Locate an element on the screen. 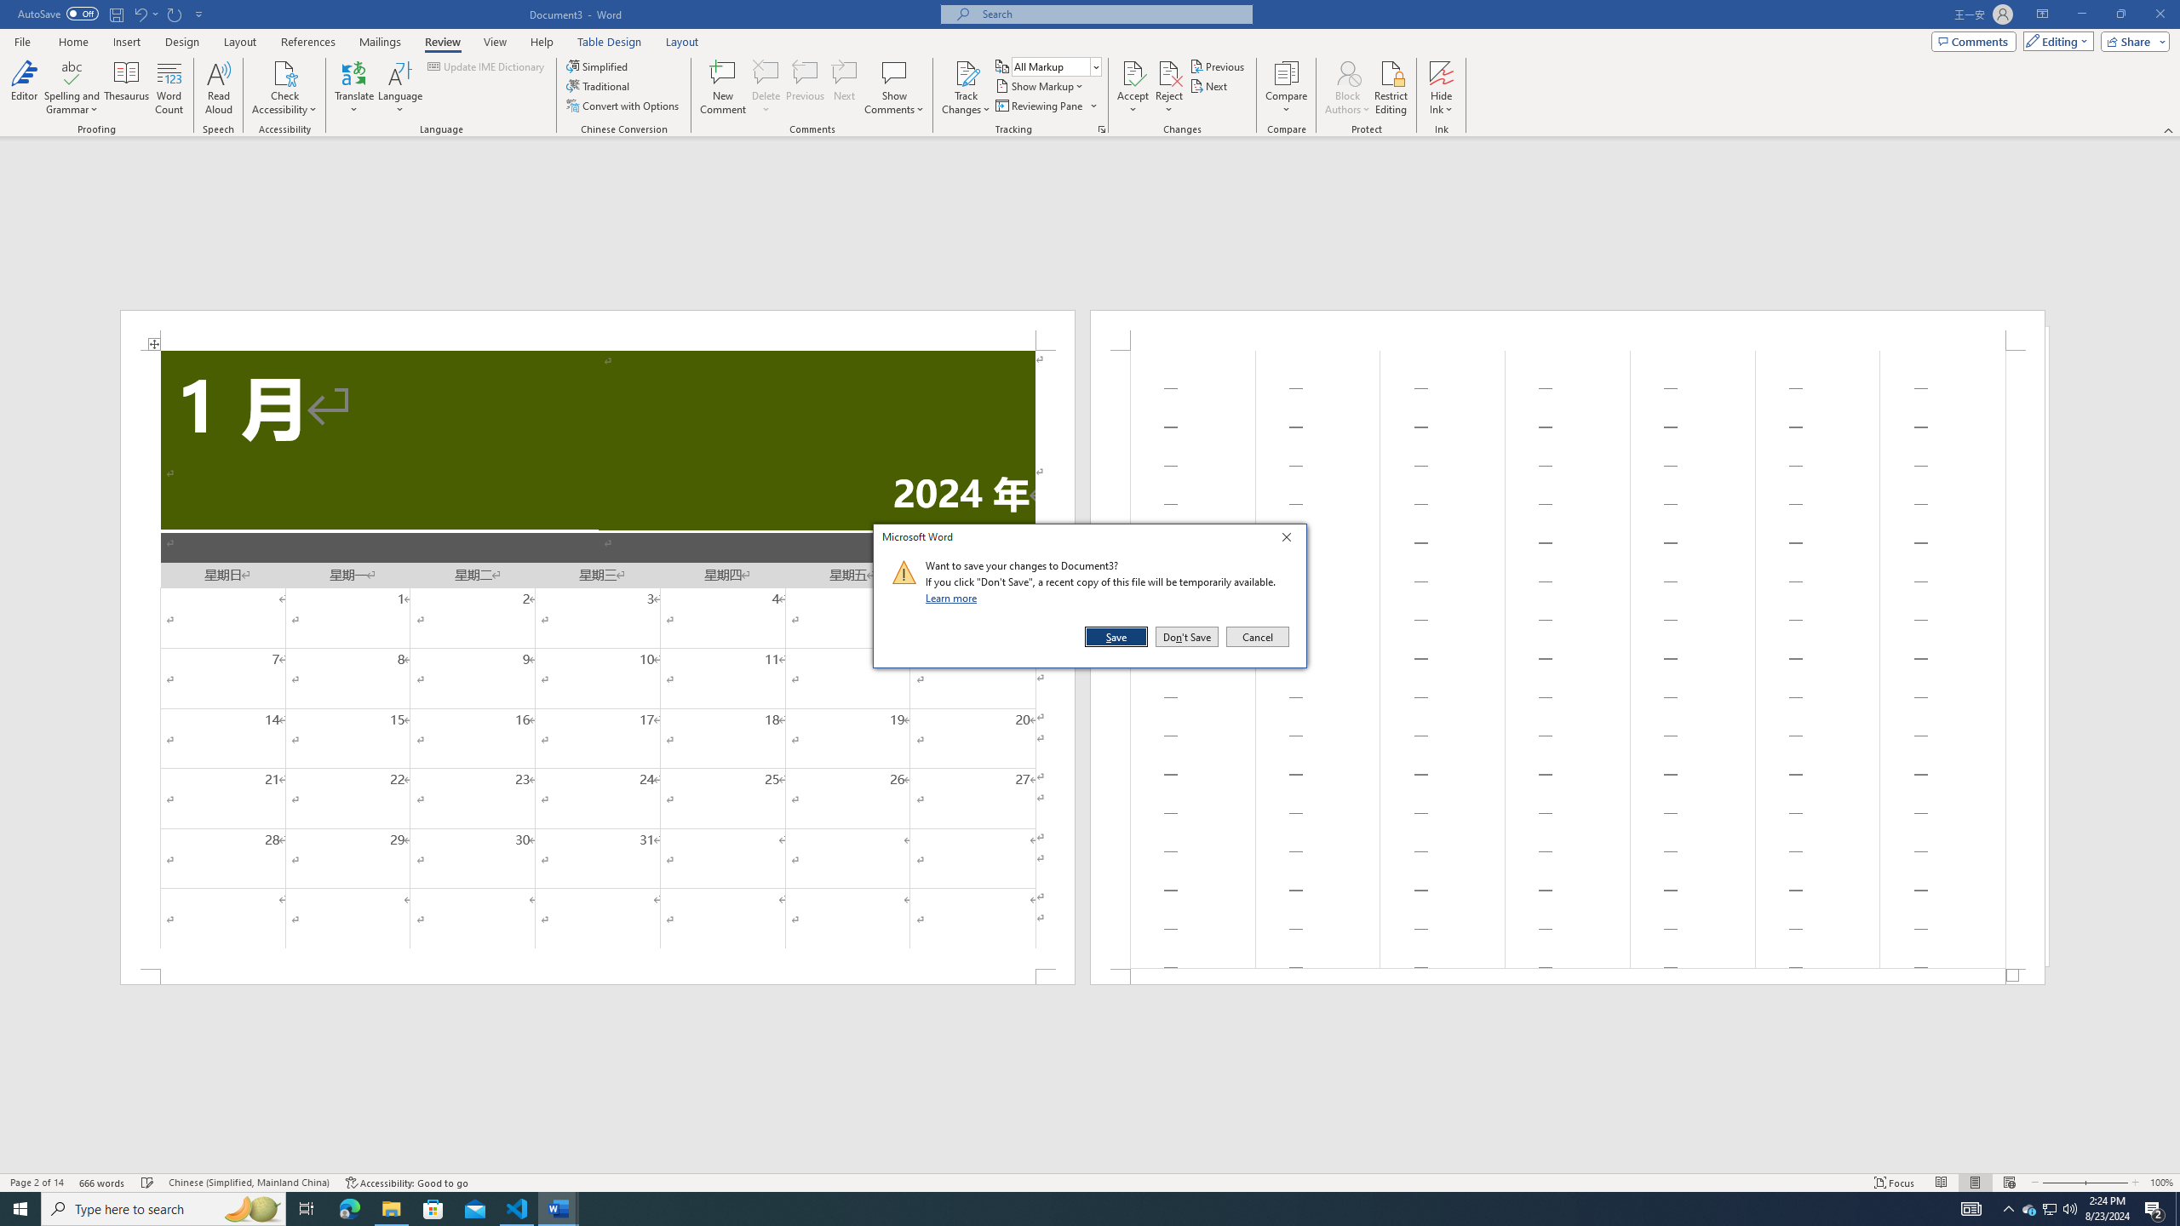  Hide Ink is located at coordinates (1442, 72).